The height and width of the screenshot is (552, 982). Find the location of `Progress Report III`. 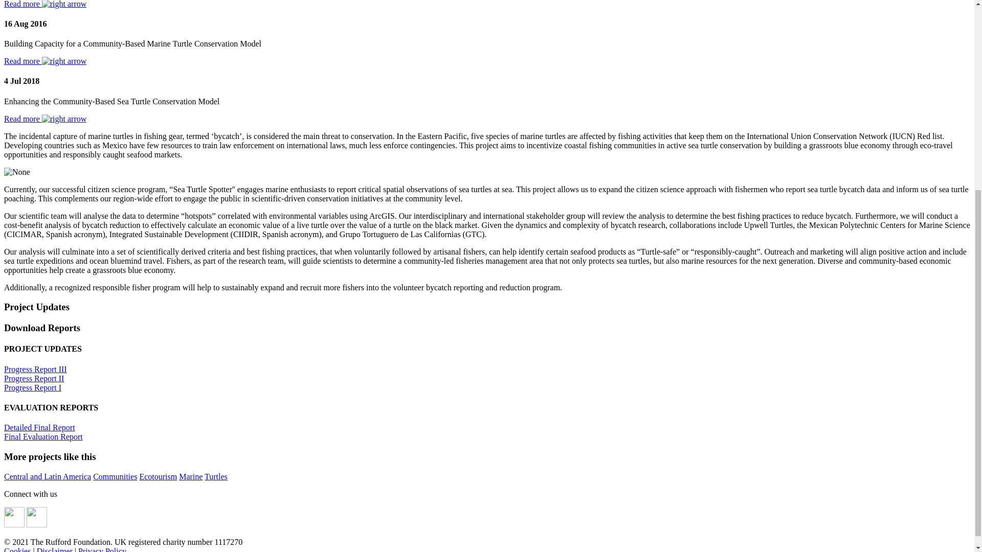

Progress Report III is located at coordinates (35, 369).